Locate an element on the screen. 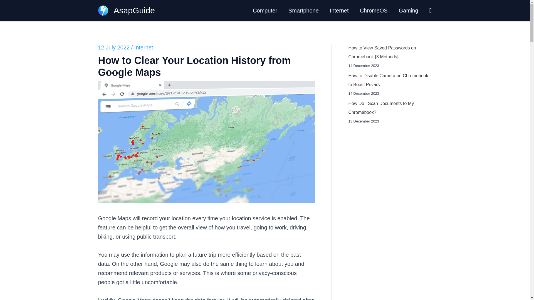 This screenshot has width=534, height=300. Computer is located at coordinates (265, 11).